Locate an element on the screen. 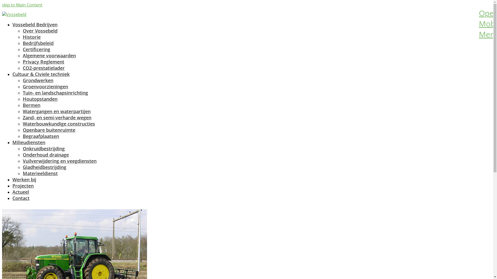  Werken bij is located at coordinates (24, 180).